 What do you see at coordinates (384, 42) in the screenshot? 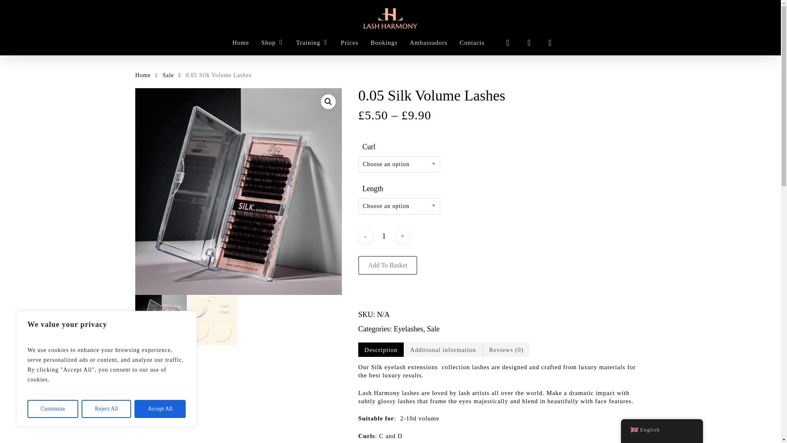
I see `Bookings` at bounding box center [384, 42].